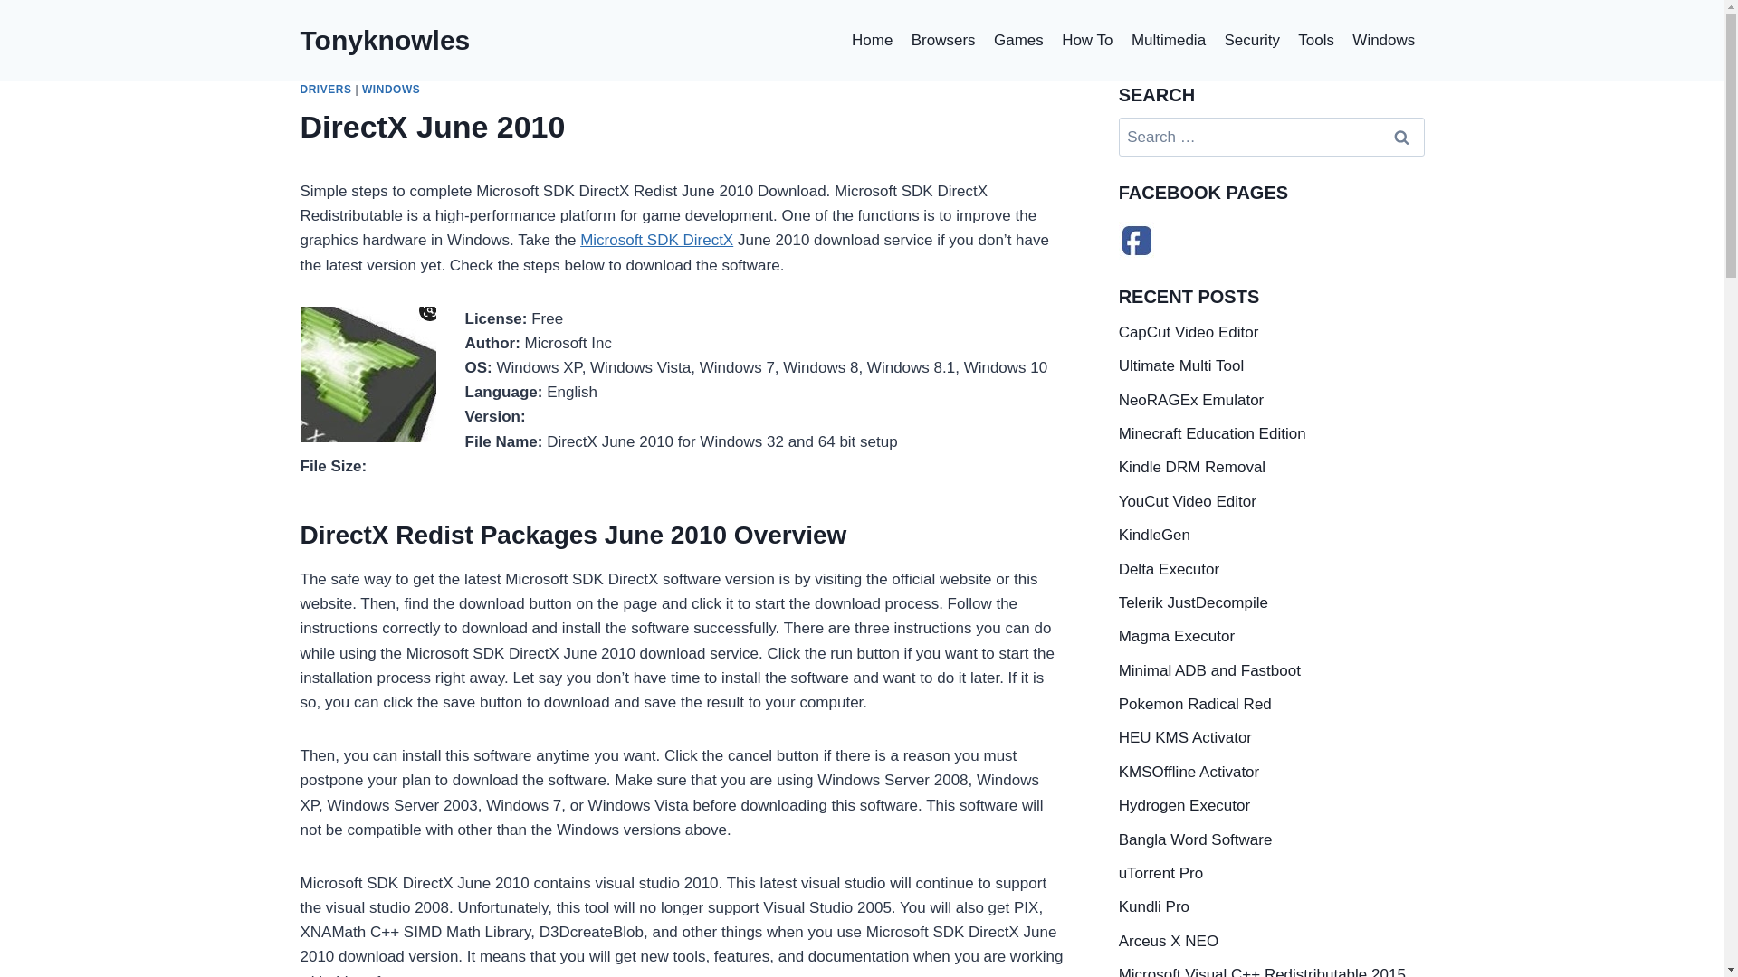 The width and height of the screenshot is (1738, 977). What do you see at coordinates (1252, 40) in the screenshot?
I see `Security` at bounding box center [1252, 40].